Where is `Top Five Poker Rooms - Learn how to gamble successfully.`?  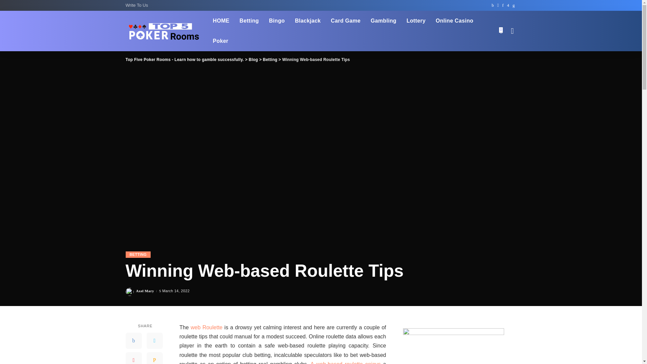
Top Five Poker Rooms - Learn how to gamble successfully. is located at coordinates (164, 31).